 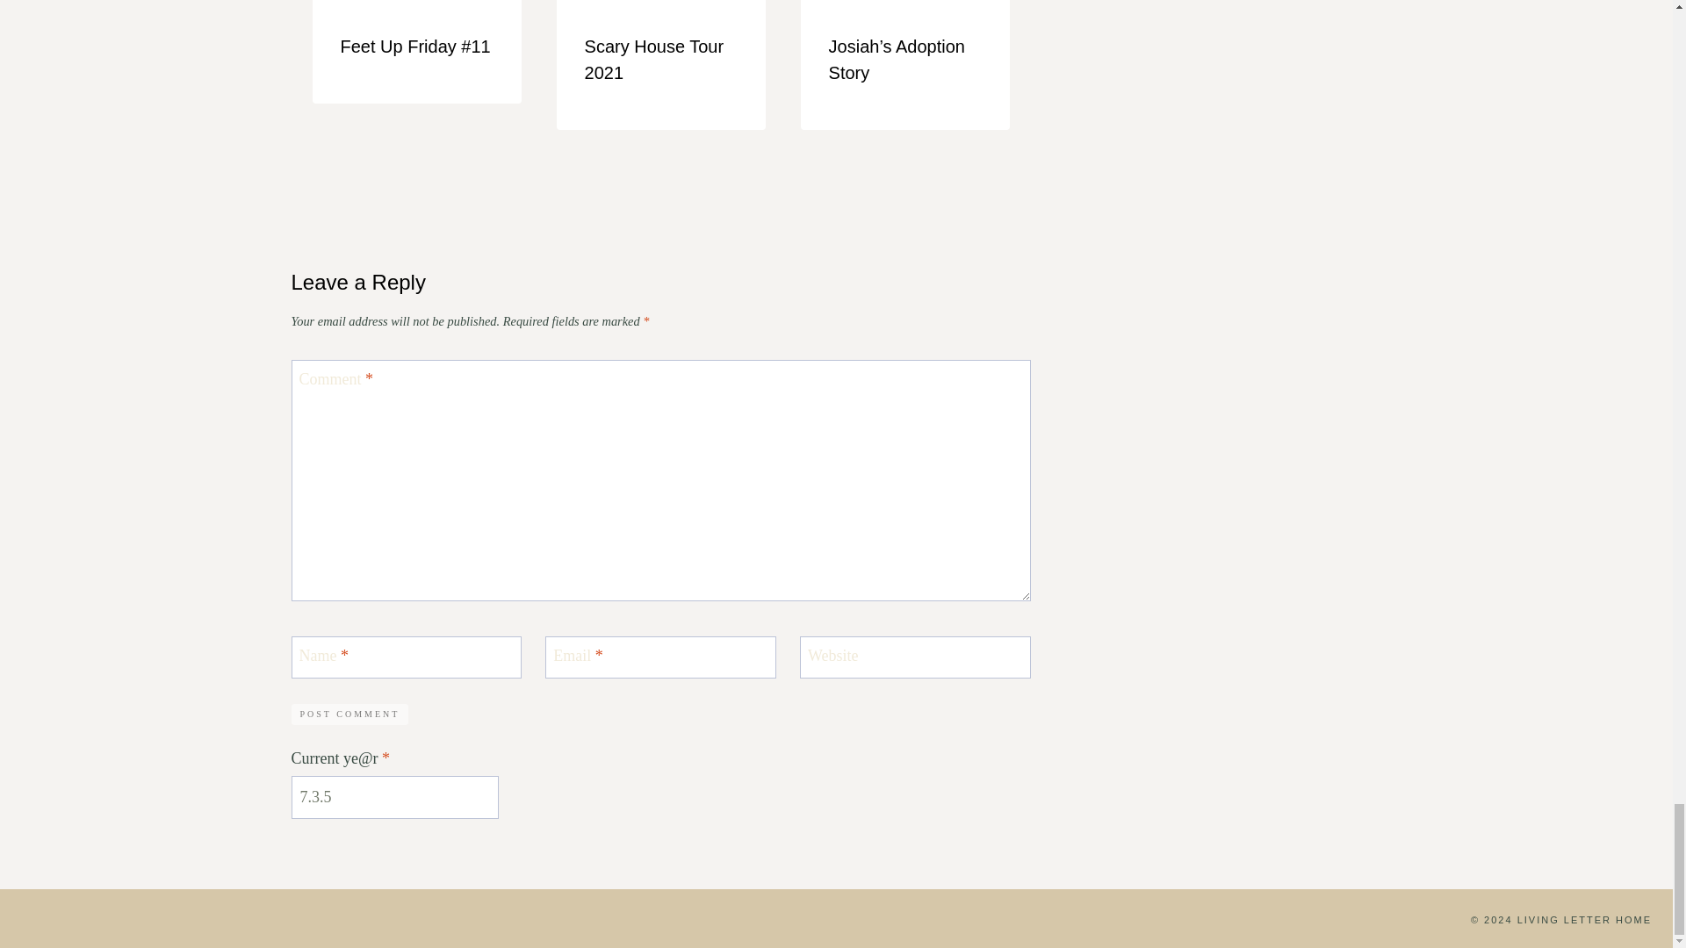 I want to click on 7.3.5, so click(x=395, y=797).